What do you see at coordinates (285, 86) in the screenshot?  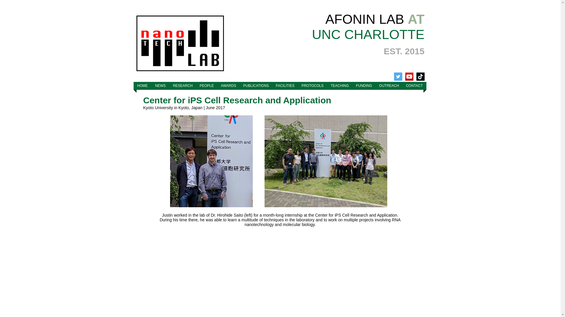 I see `FACILITIES` at bounding box center [285, 86].